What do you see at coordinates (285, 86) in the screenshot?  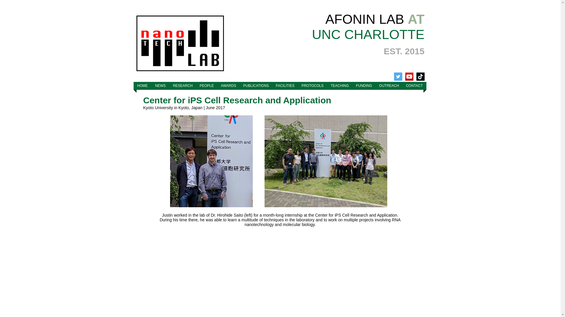 I see `FACILITIES` at bounding box center [285, 86].